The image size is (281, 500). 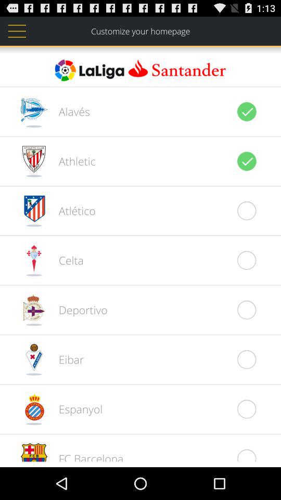 What do you see at coordinates (71, 161) in the screenshot?
I see `swipe until athletic app` at bounding box center [71, 161].